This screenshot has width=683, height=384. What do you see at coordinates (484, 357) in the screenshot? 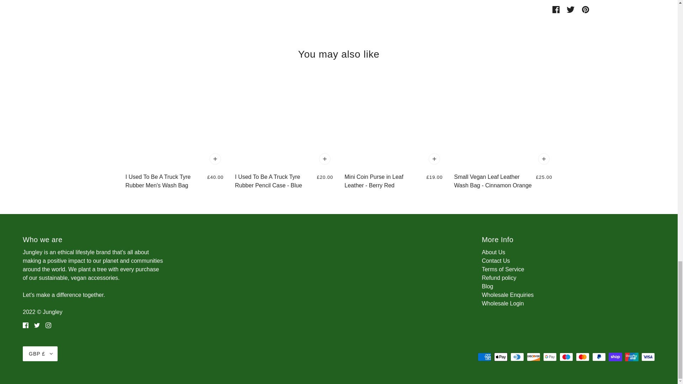
I see `American Express` at bounding box center [484, 357].